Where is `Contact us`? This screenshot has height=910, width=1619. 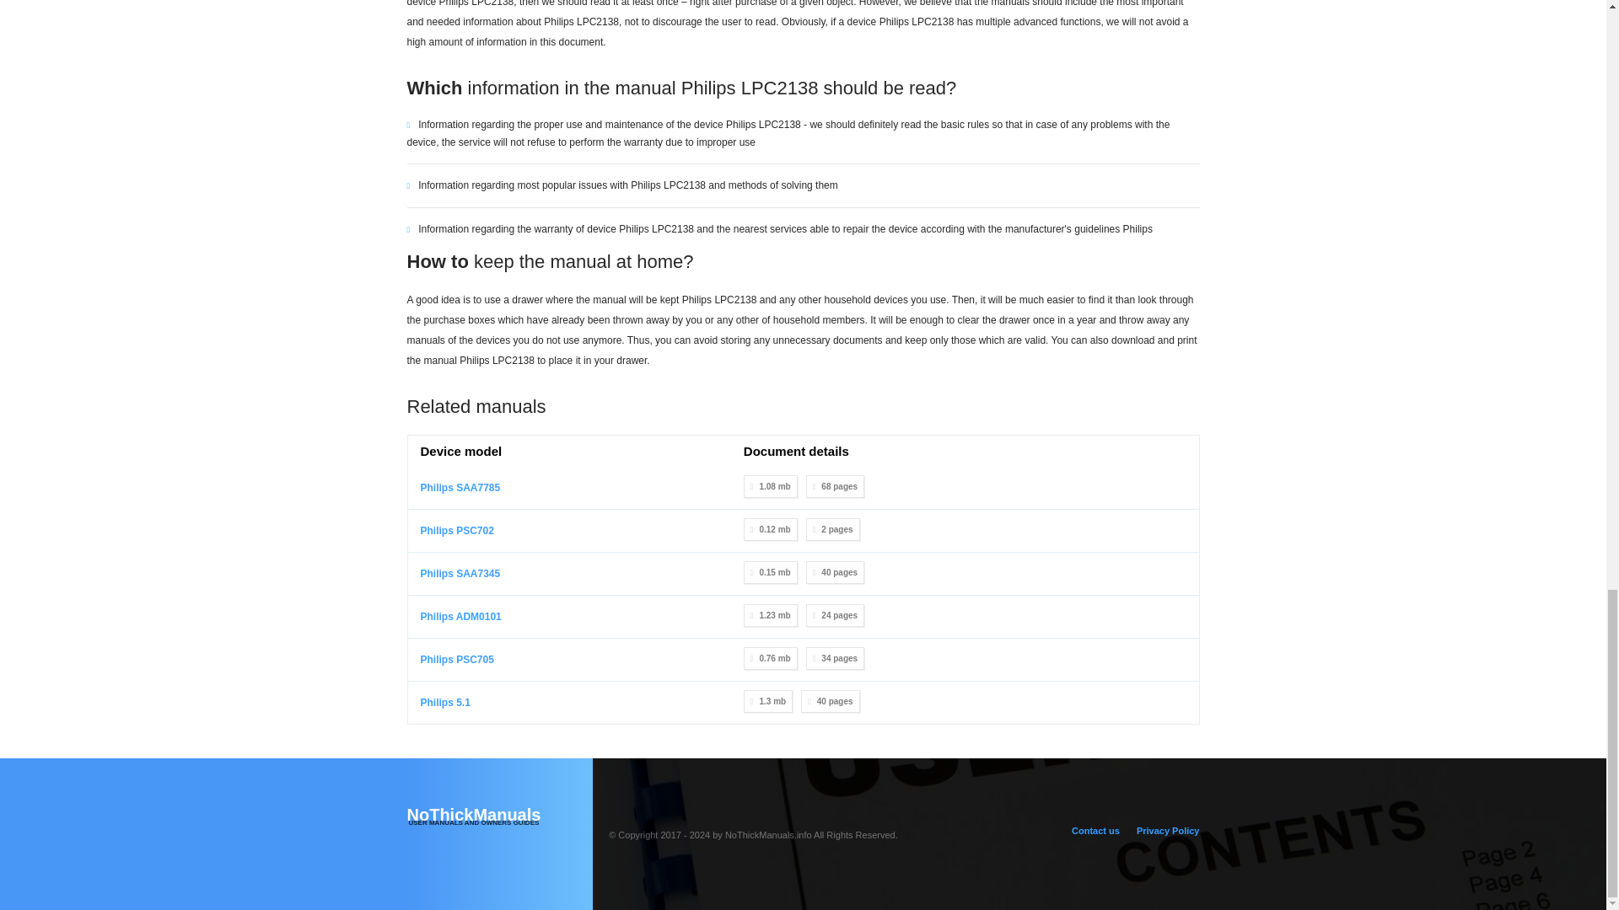 Contact us is located at coordinates (1096, 831).